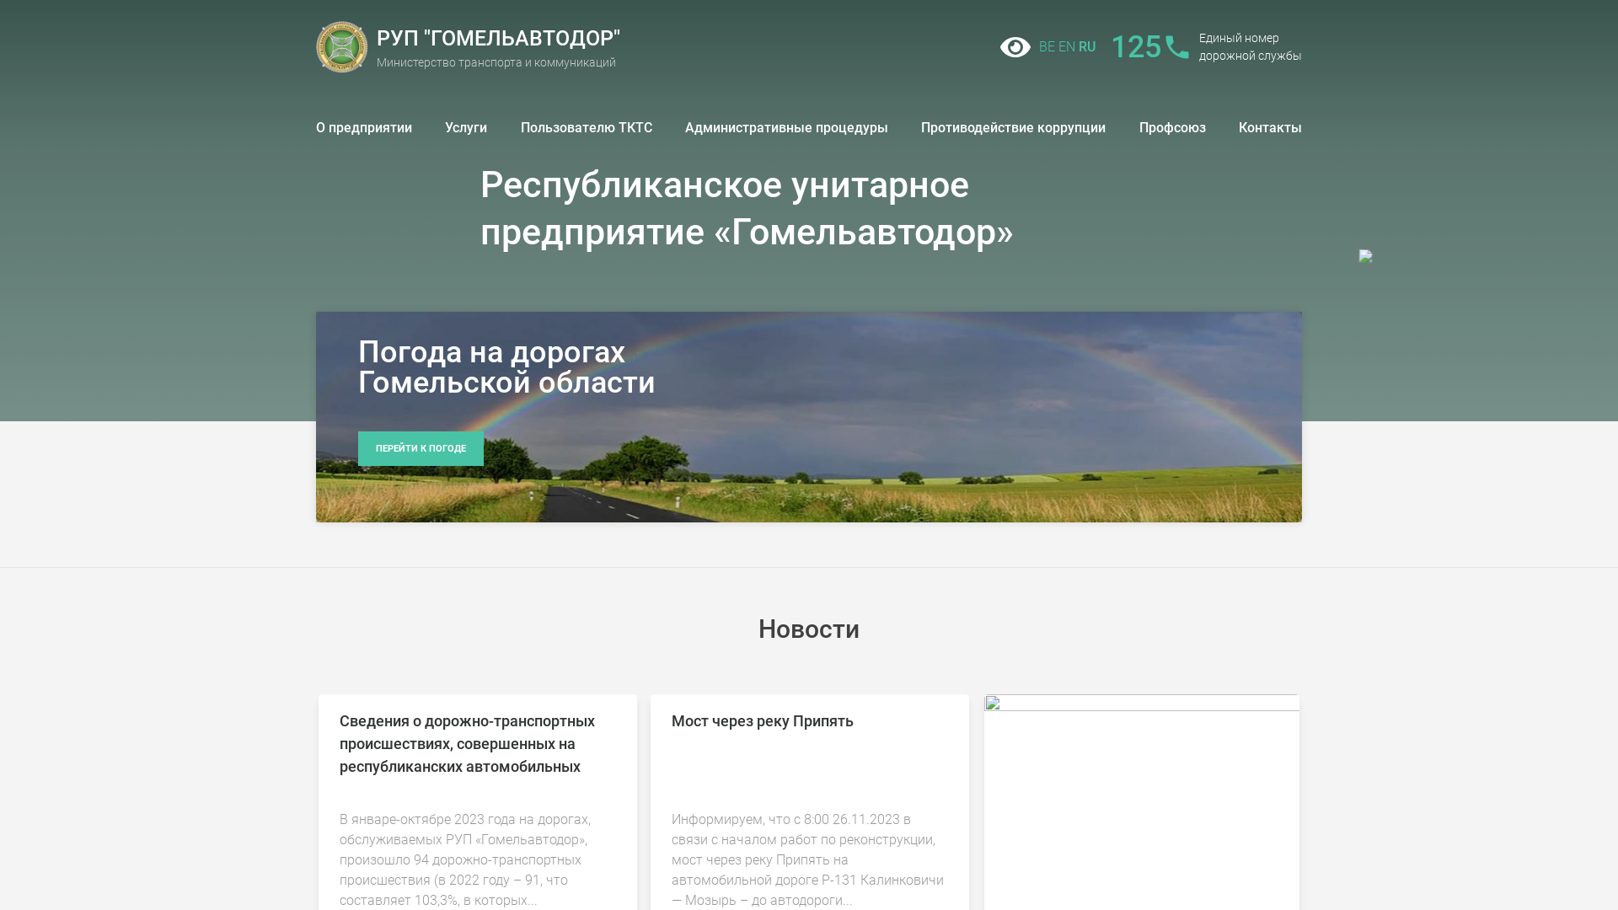  I want to click on 125, so click(1149, 47).